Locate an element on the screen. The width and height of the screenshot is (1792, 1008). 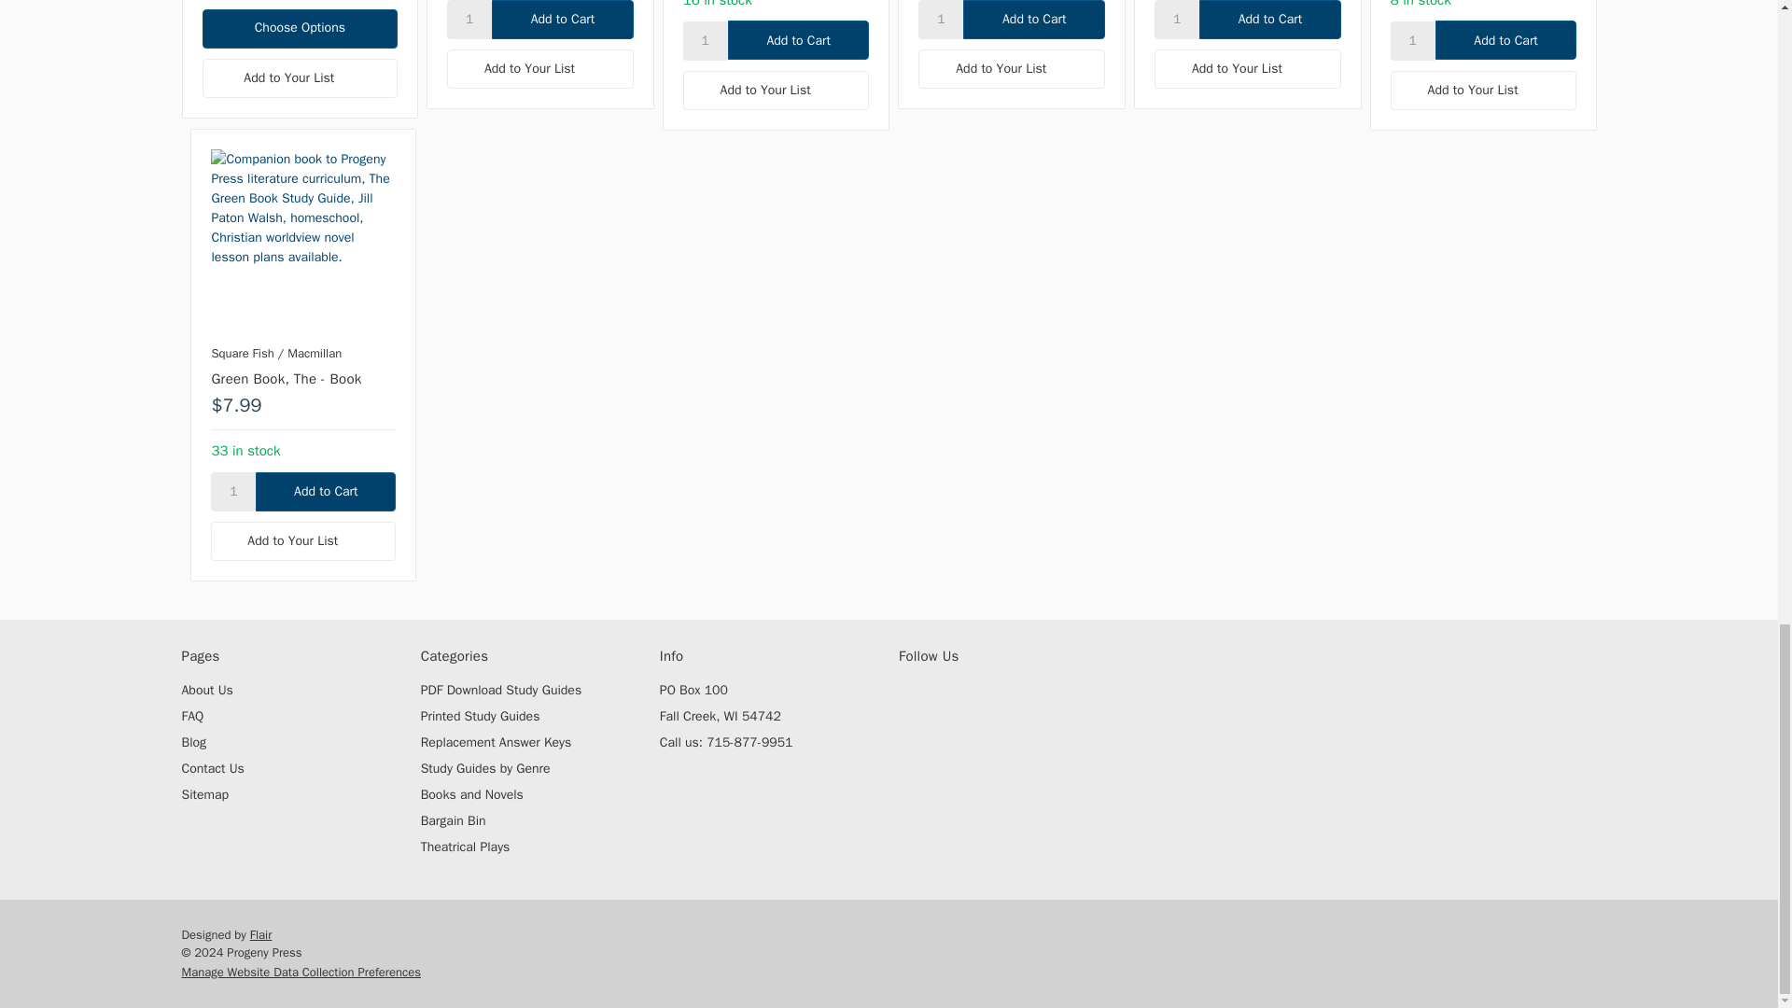
Add to Your List is located at coordinates (1247, 69).